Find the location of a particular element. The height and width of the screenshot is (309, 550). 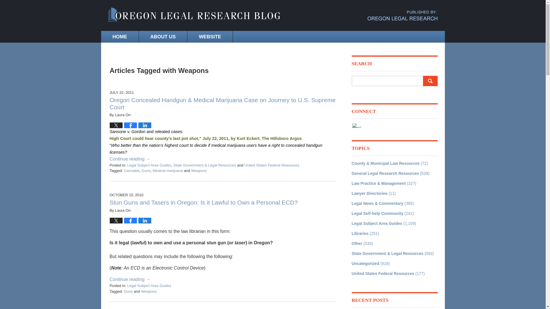

ABOUT US is located at coordinates (163, 37).